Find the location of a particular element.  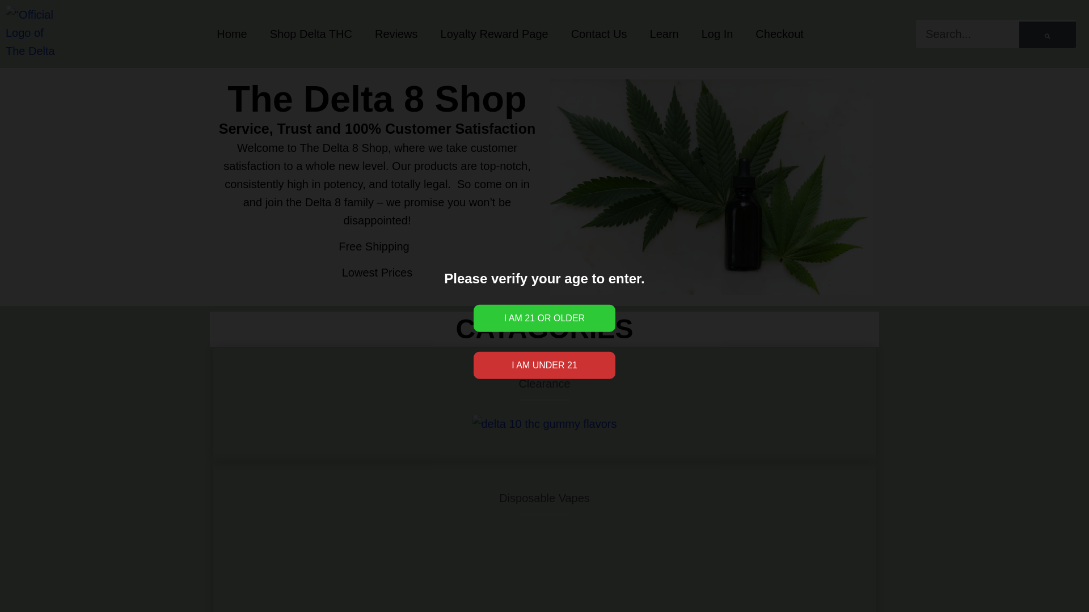

I am 21 or older is located at coordinates (544, 318).